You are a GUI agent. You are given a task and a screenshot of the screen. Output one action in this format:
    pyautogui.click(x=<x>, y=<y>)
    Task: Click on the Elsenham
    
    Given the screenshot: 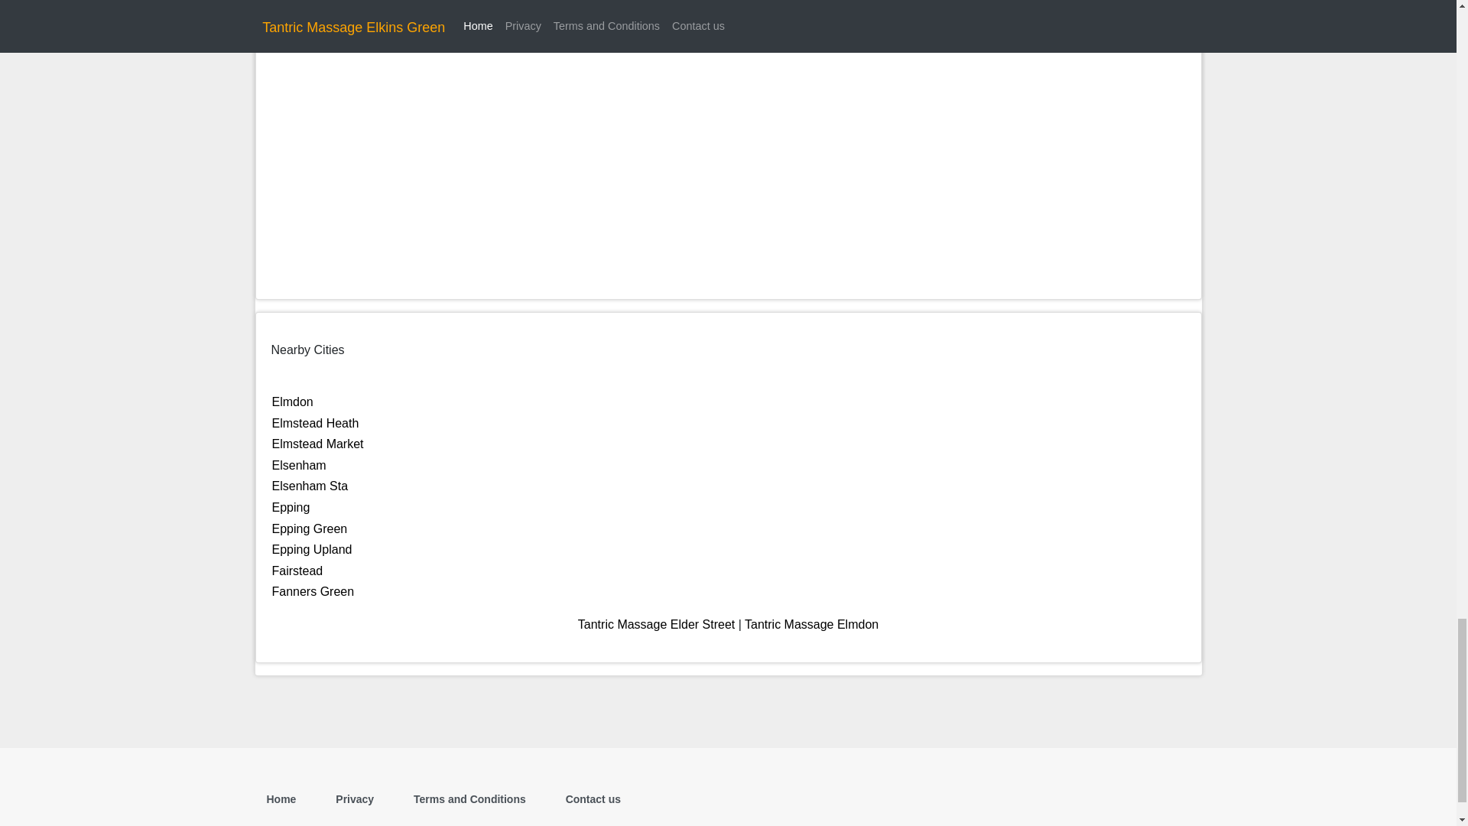 What is the action you would take?
    pyautogui.click(x=298, y=465)
    